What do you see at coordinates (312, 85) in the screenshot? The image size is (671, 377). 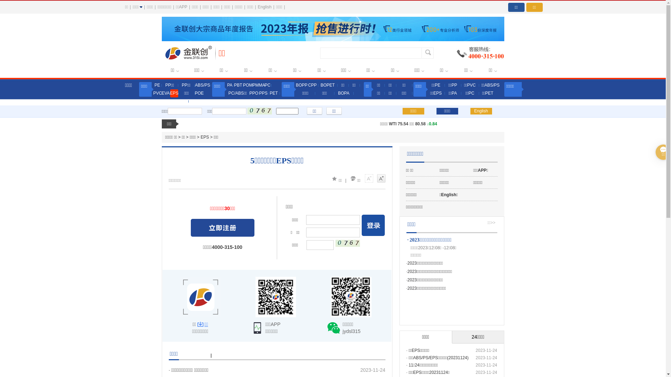 I see `CPP` at bounding box center [312, 85].